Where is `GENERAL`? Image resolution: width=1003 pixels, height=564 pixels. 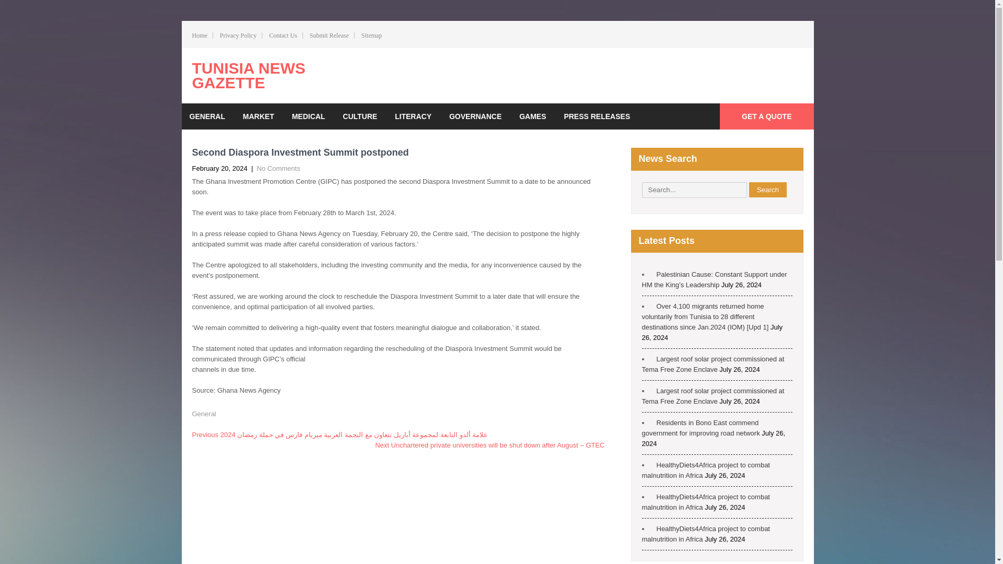 GENERAL is located at coordinates (207, 116).